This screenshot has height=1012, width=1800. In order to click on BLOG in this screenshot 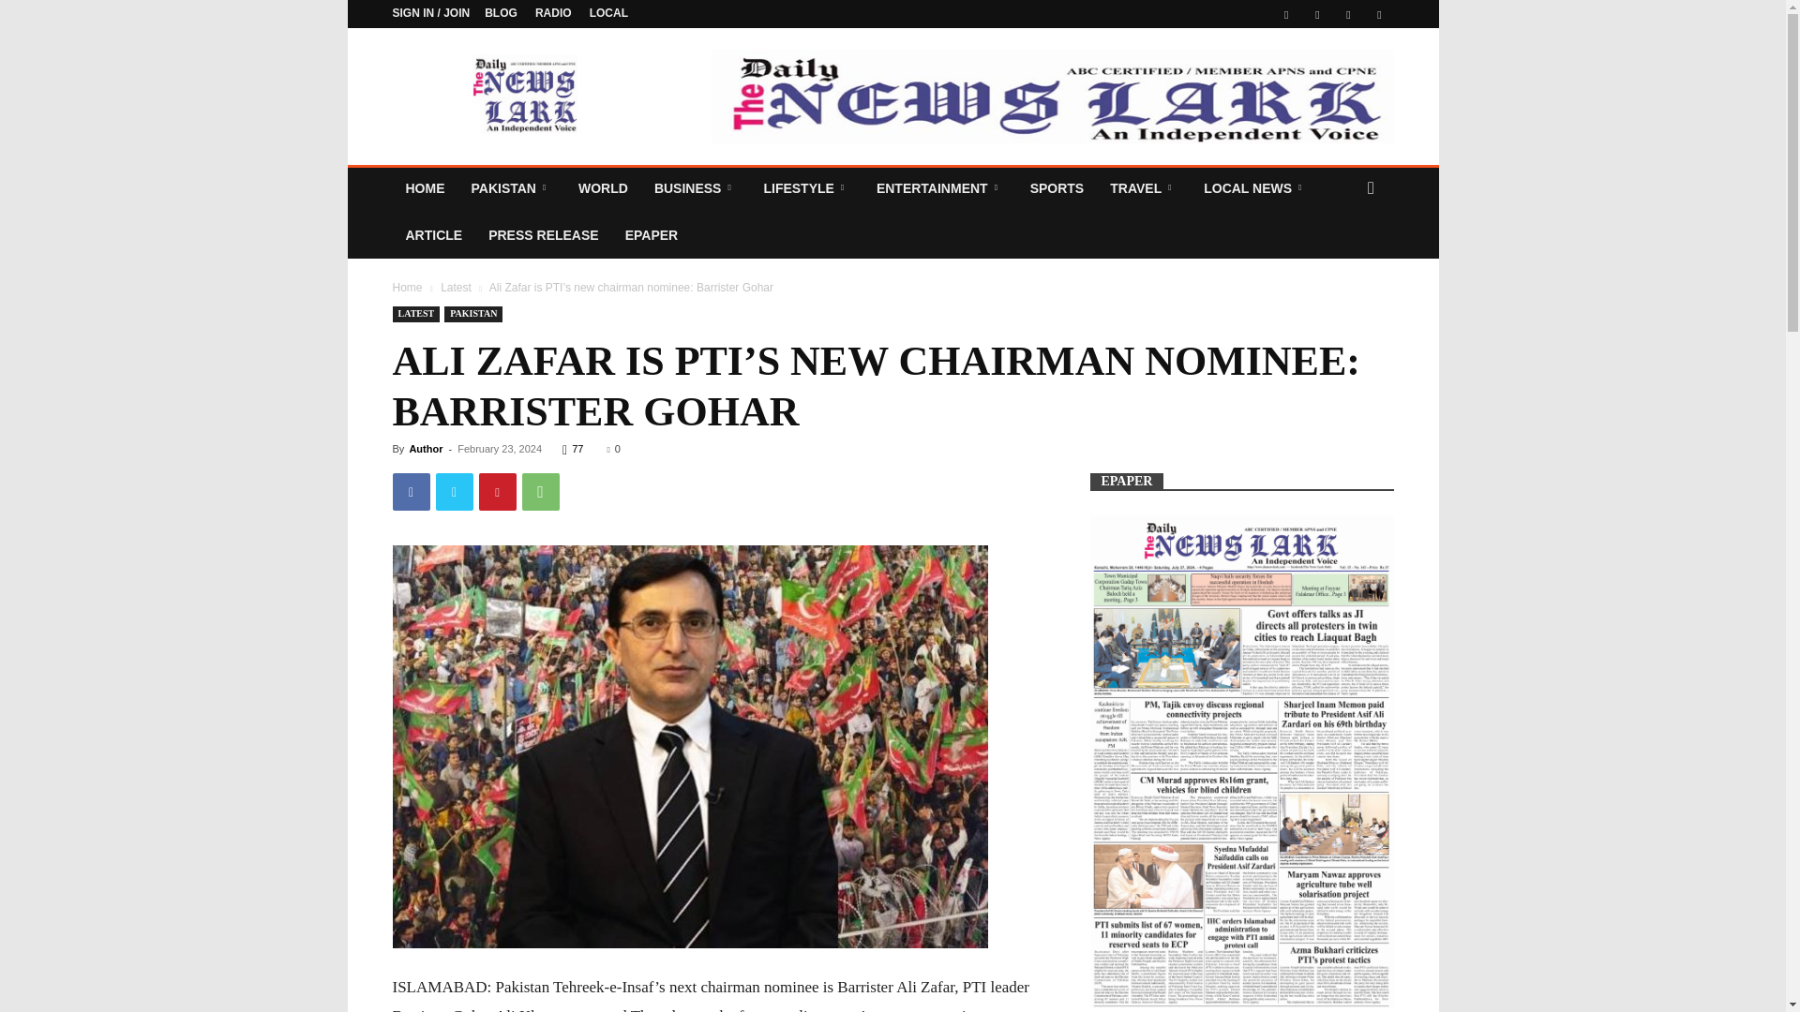, I will do `click(501, 12)`.